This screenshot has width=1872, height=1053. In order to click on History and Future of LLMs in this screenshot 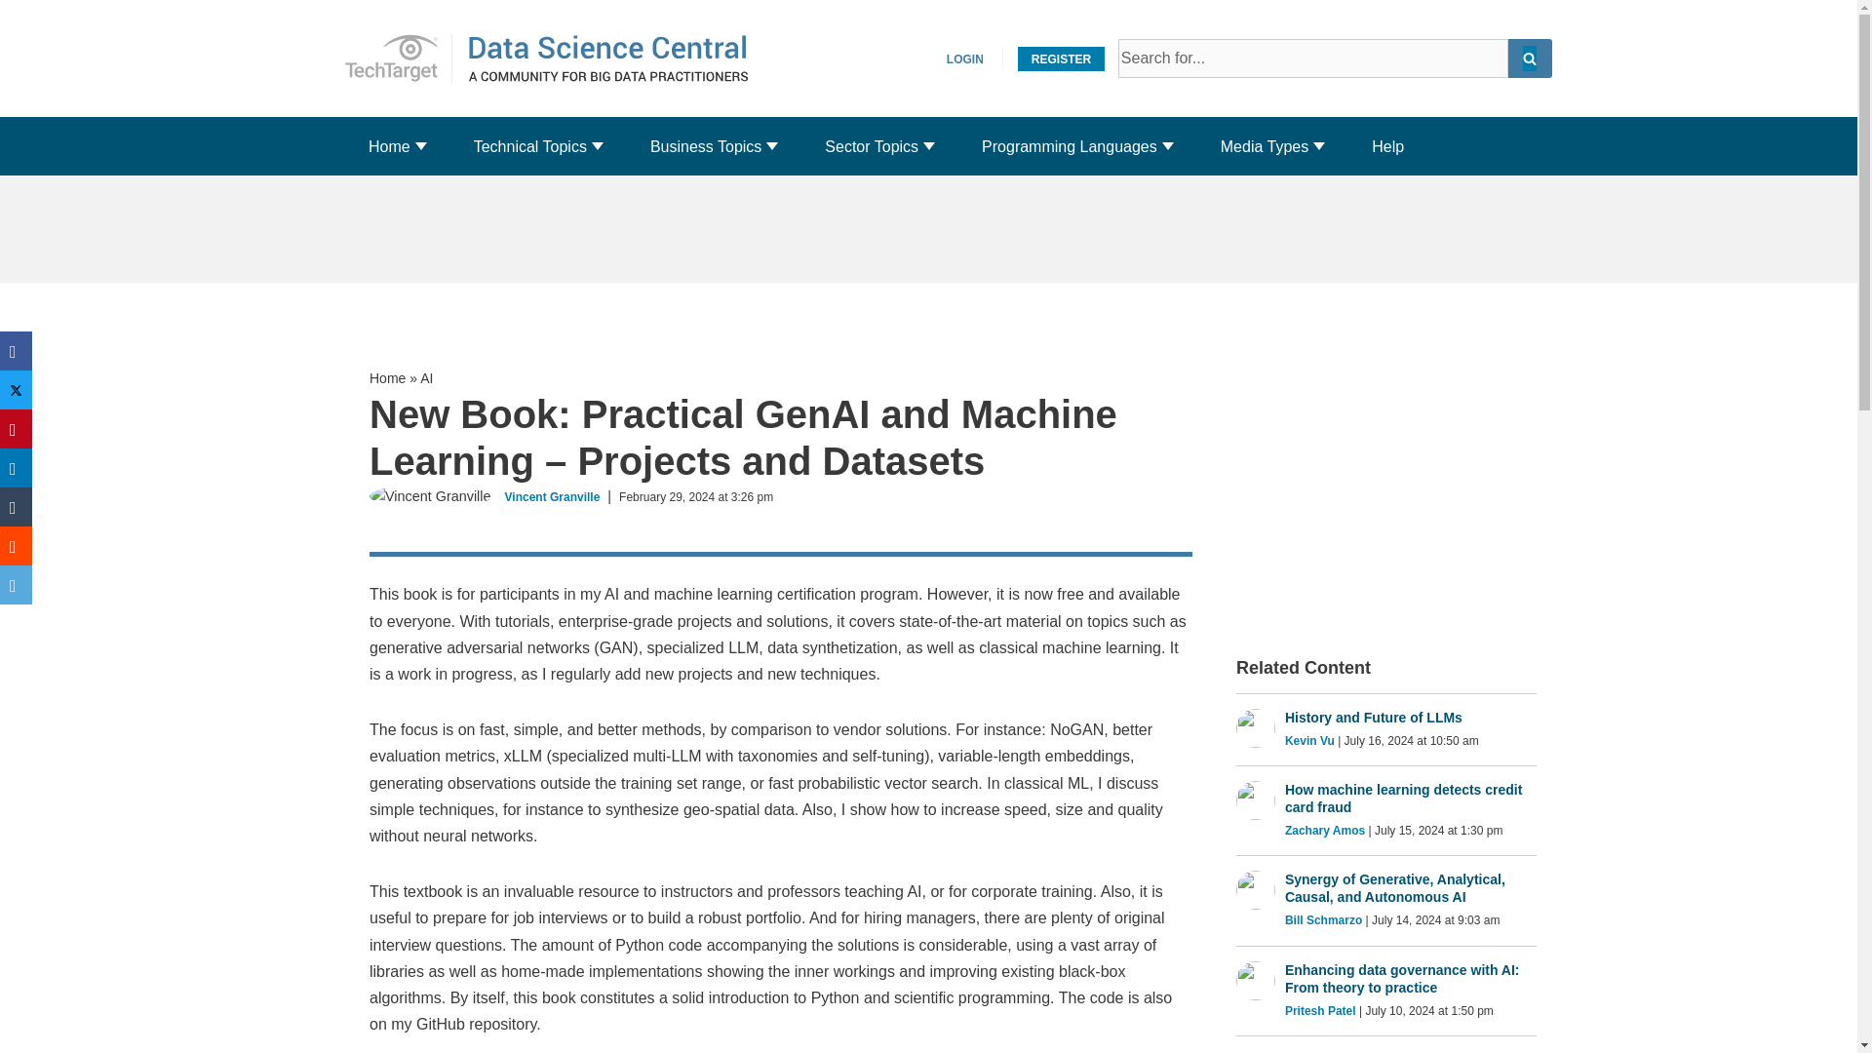, I will do `click(1410, 718)`.